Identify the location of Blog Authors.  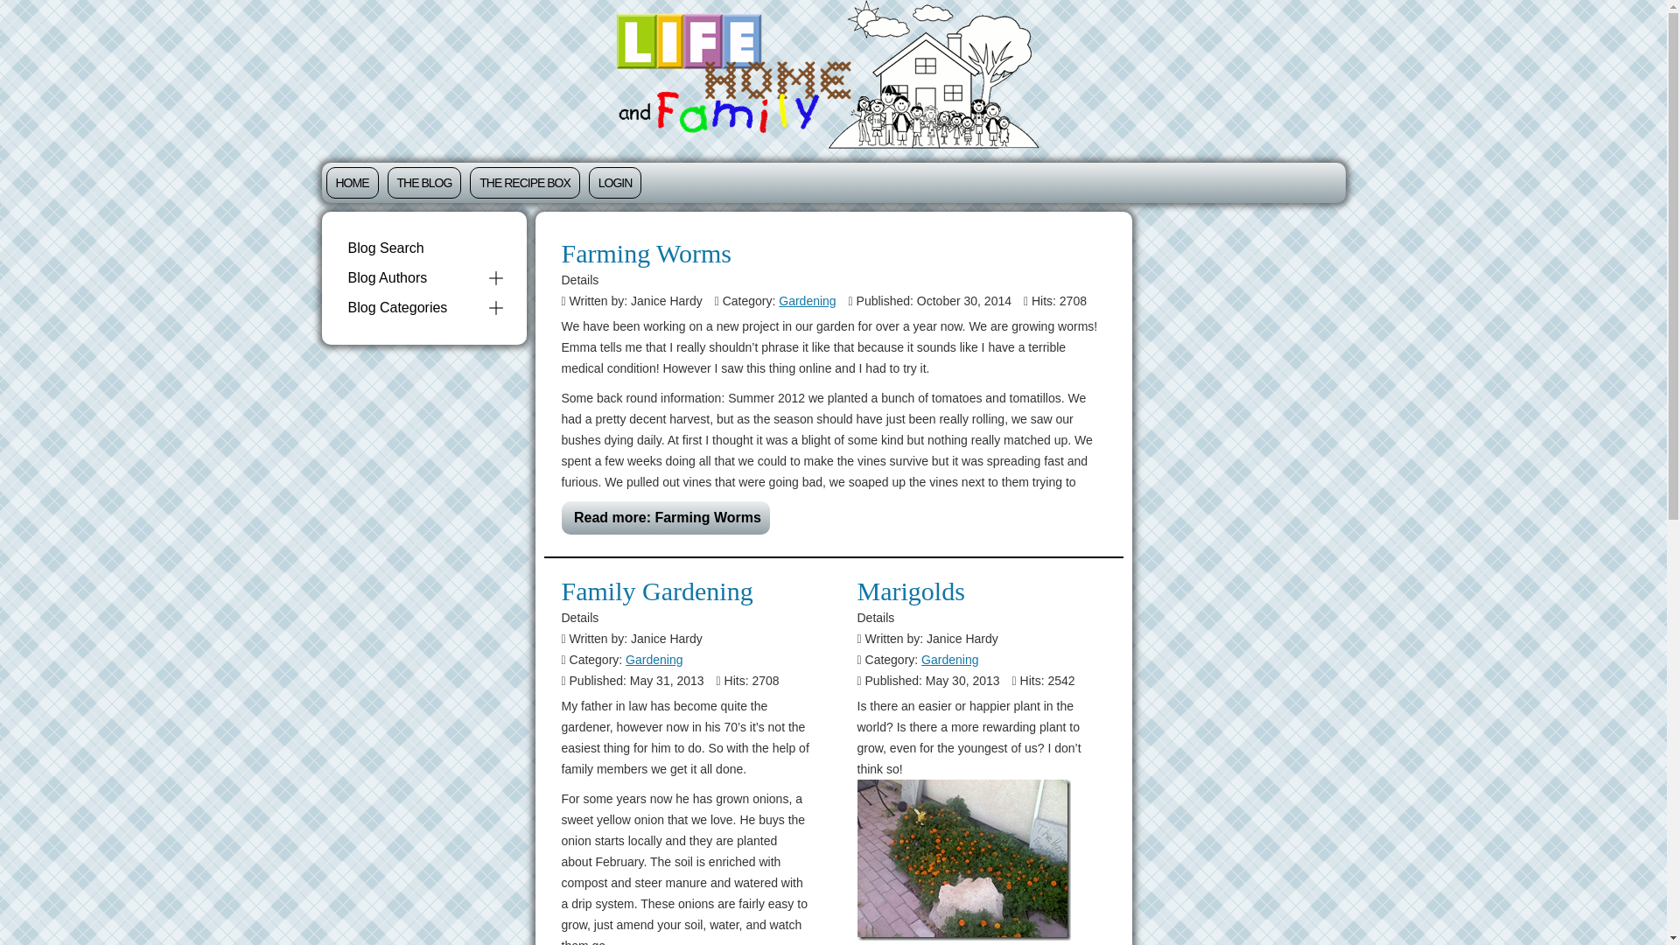
(415, 278).